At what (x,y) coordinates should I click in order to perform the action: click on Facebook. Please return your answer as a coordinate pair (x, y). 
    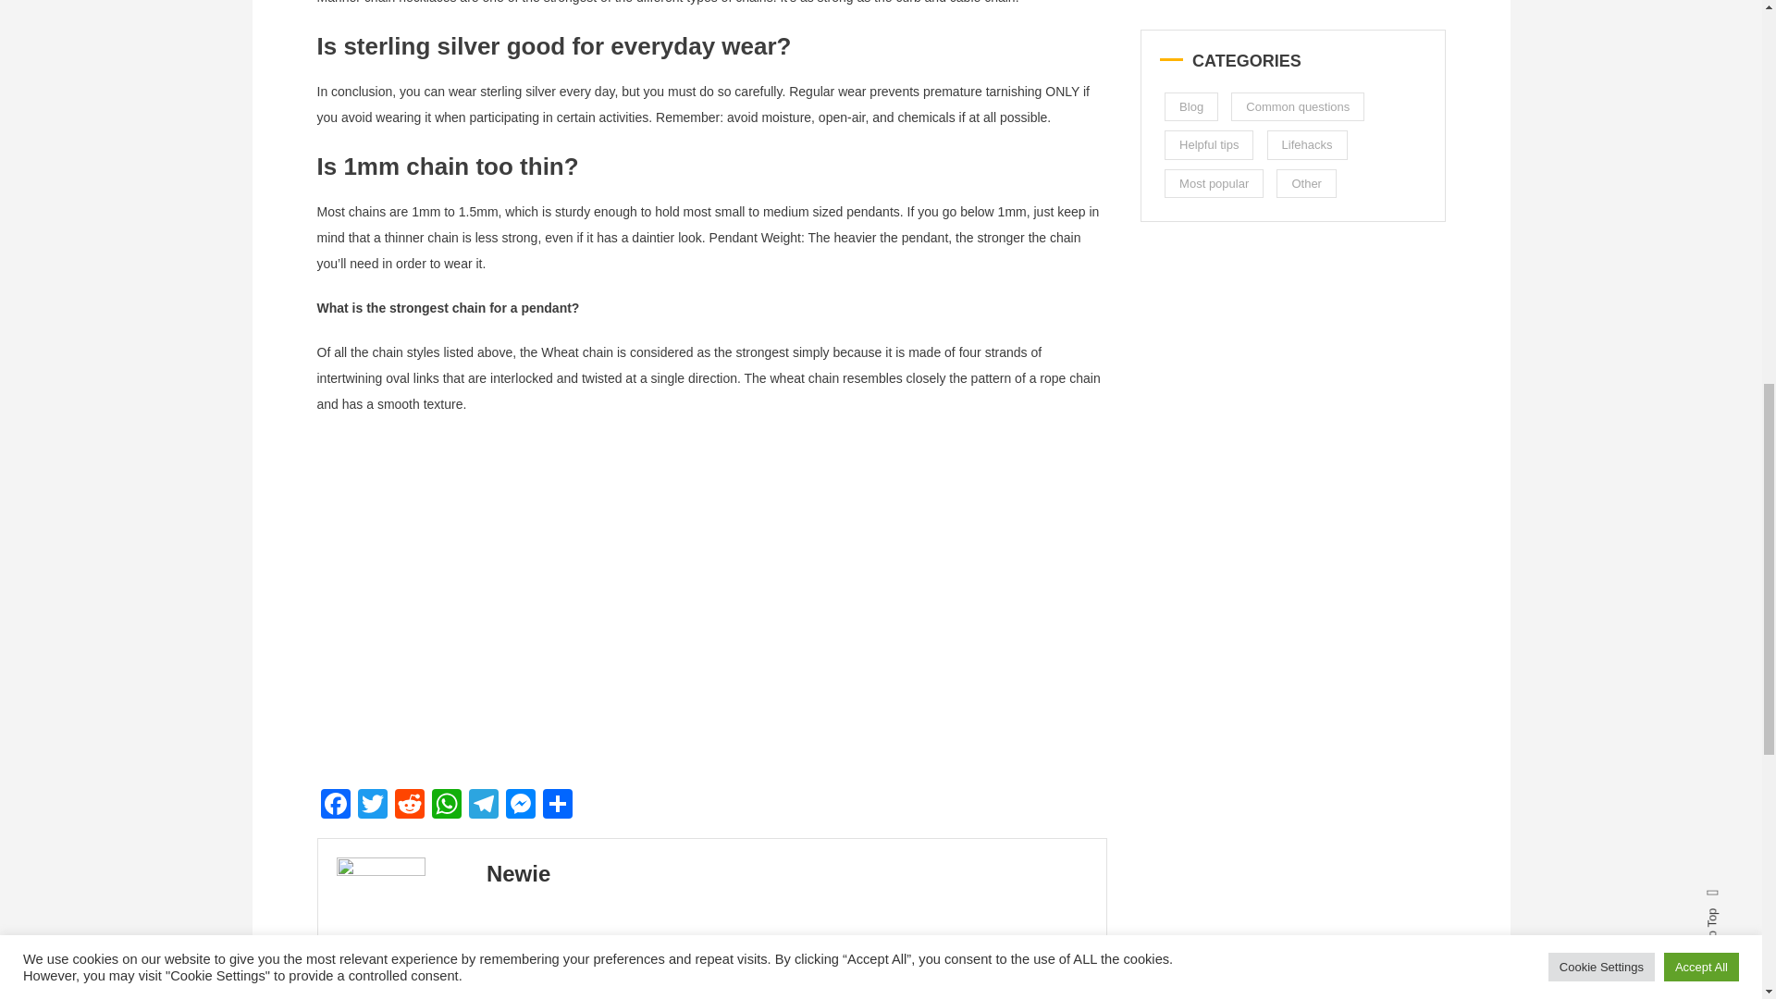
    Looking at the image, I should click on (335, 806).